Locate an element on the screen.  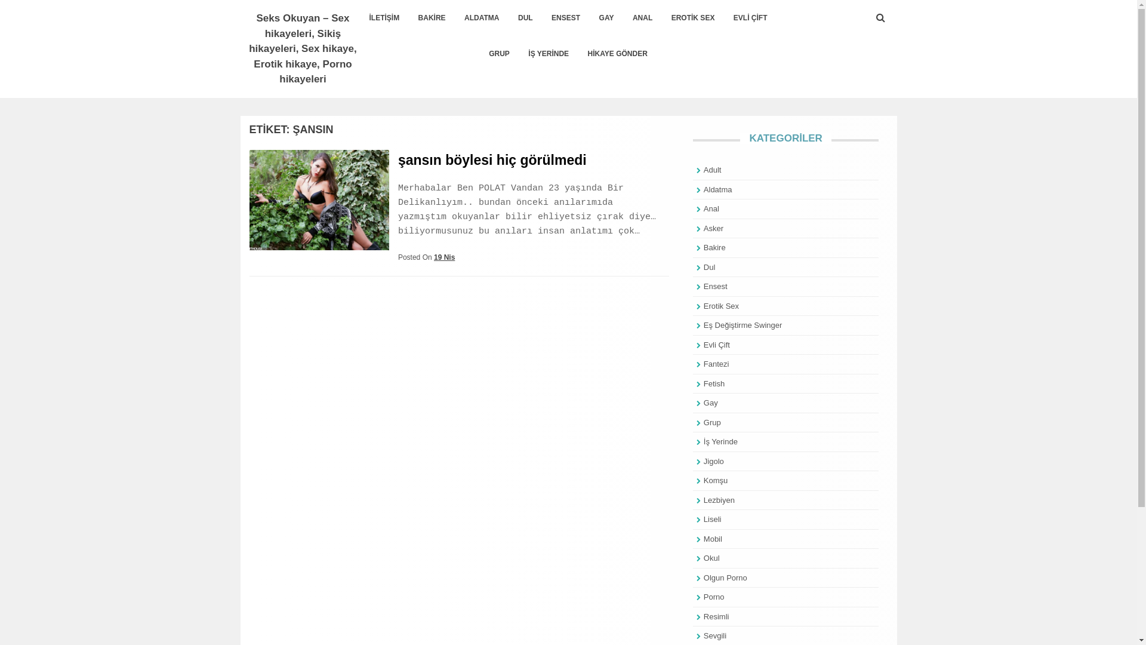
Porno is located at coordinates (714, 597).